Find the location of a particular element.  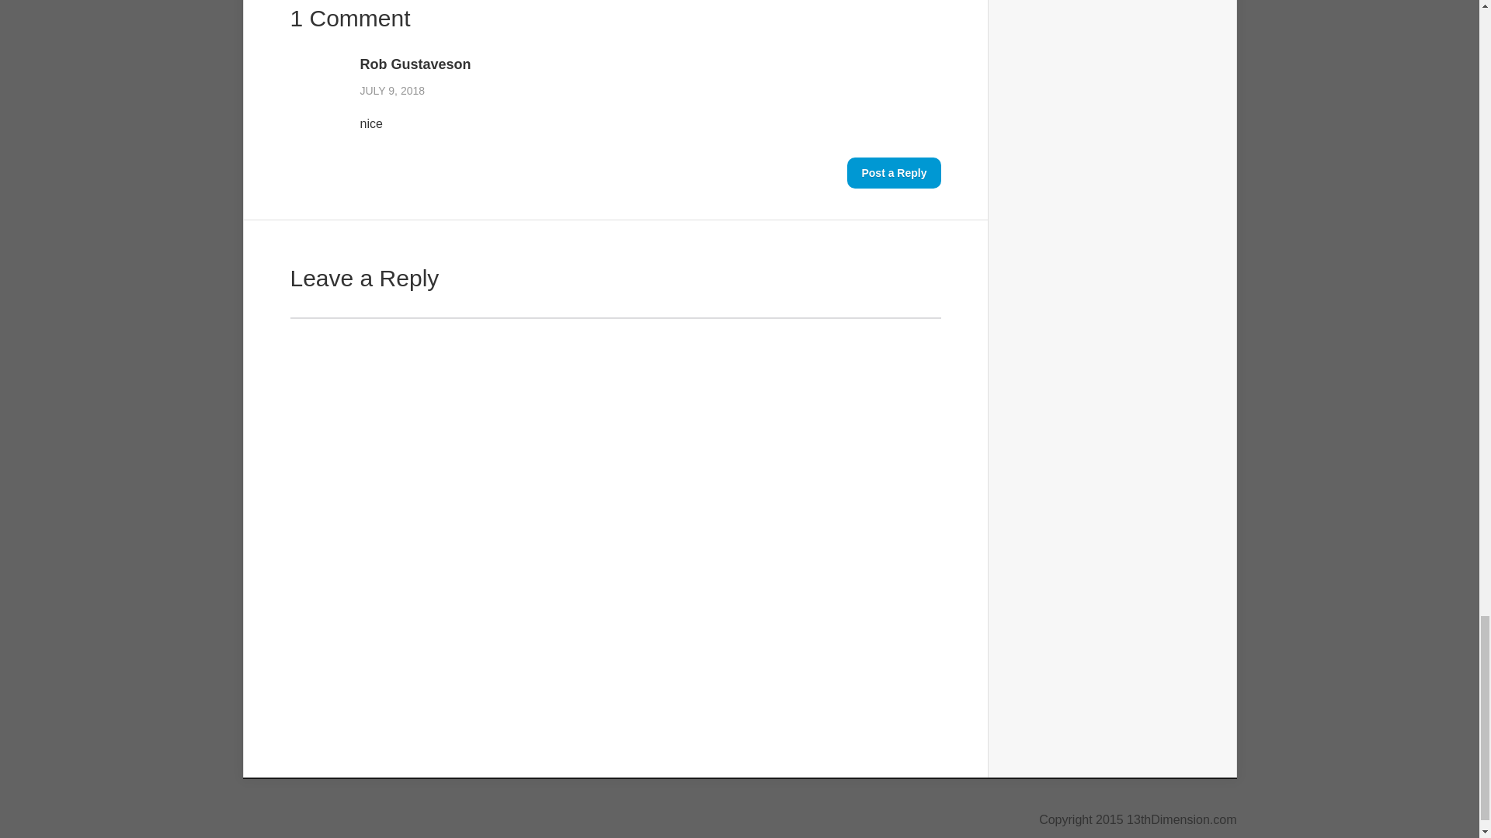

Post a Reply is located at coordinates (893, 173).